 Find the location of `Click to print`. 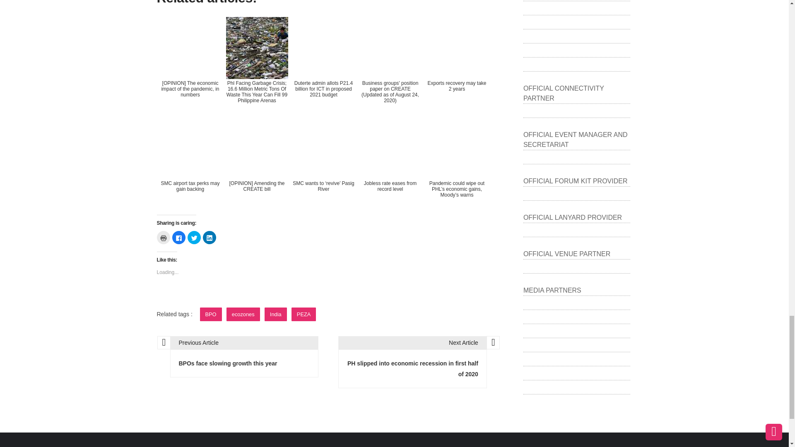

Click to print is located at coordinates (163, 238).